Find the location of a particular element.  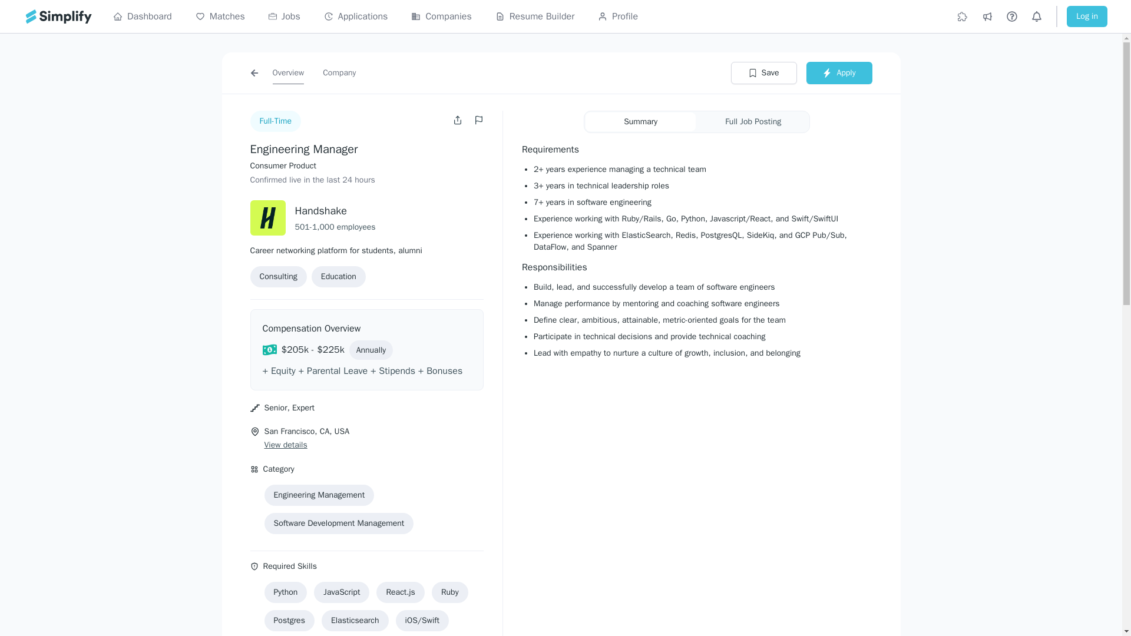

Matches is located at coordinates (220, 16).